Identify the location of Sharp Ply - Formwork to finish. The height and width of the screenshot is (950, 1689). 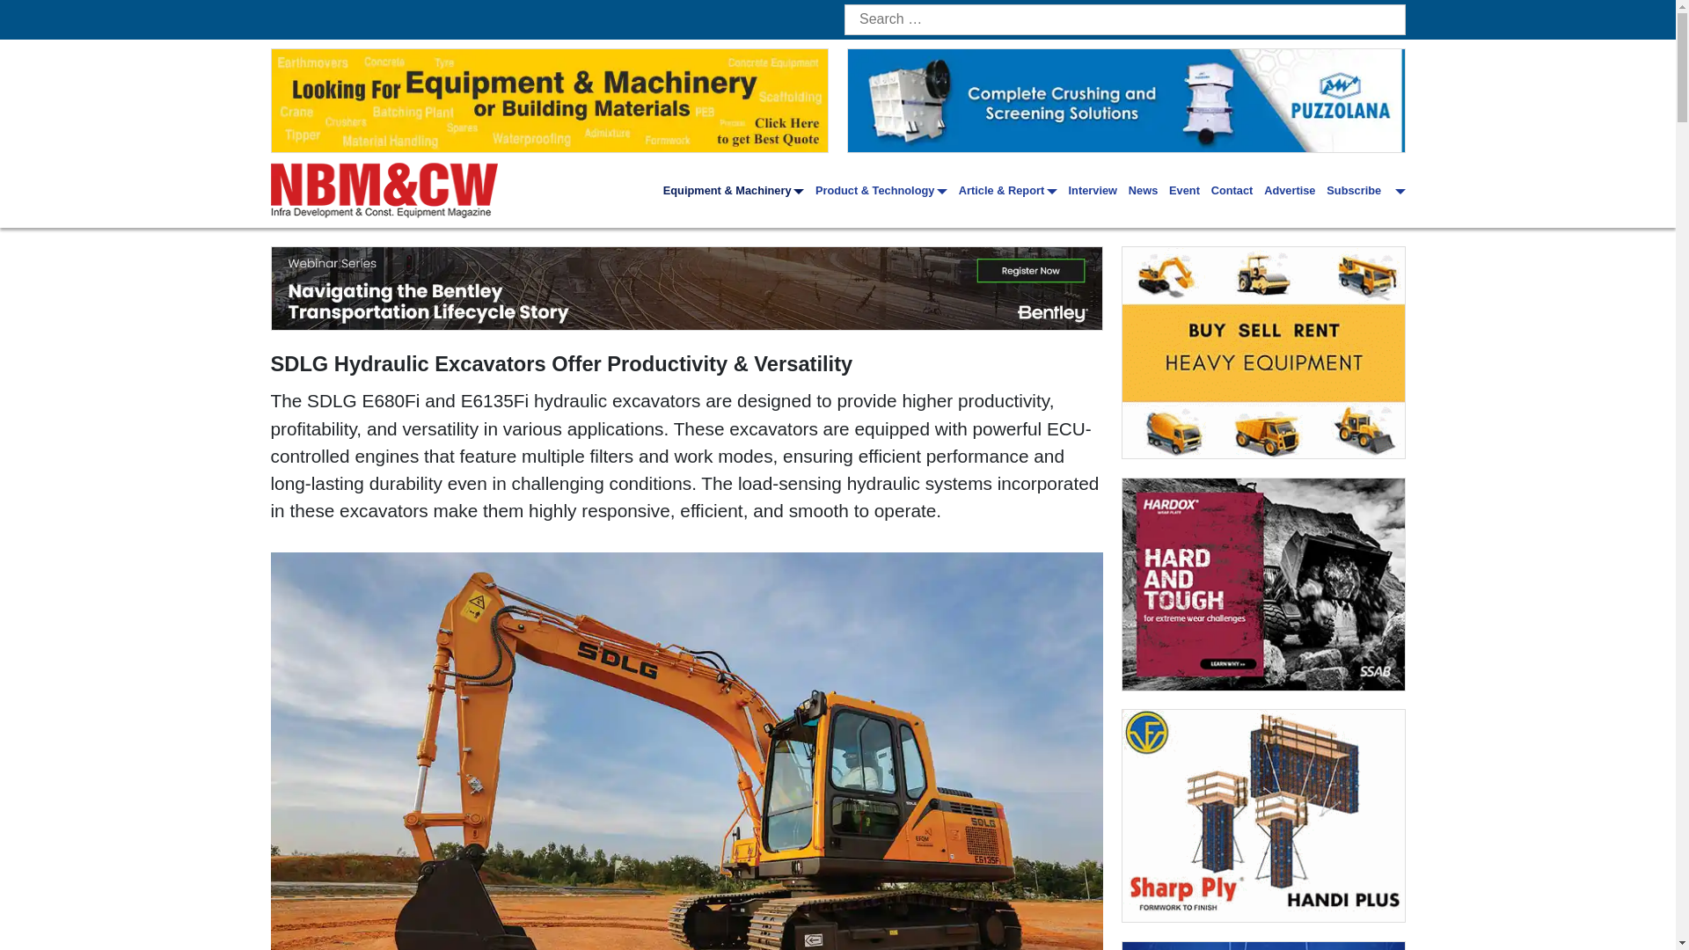
(1263, 815).